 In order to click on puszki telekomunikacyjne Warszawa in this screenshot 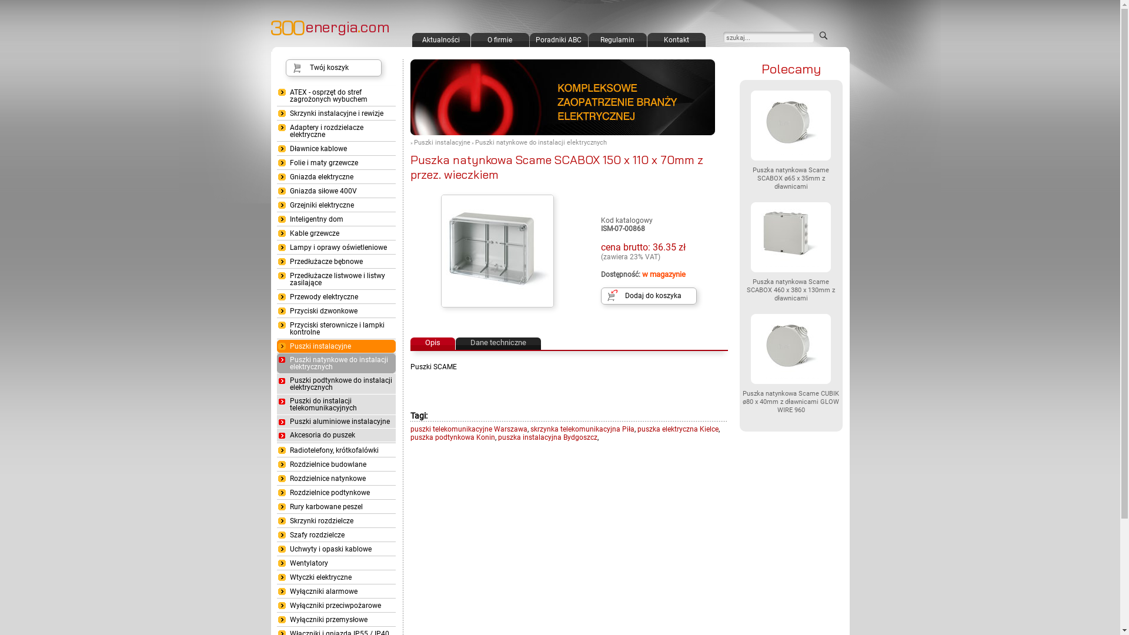, I will do `click(469, 429)`.